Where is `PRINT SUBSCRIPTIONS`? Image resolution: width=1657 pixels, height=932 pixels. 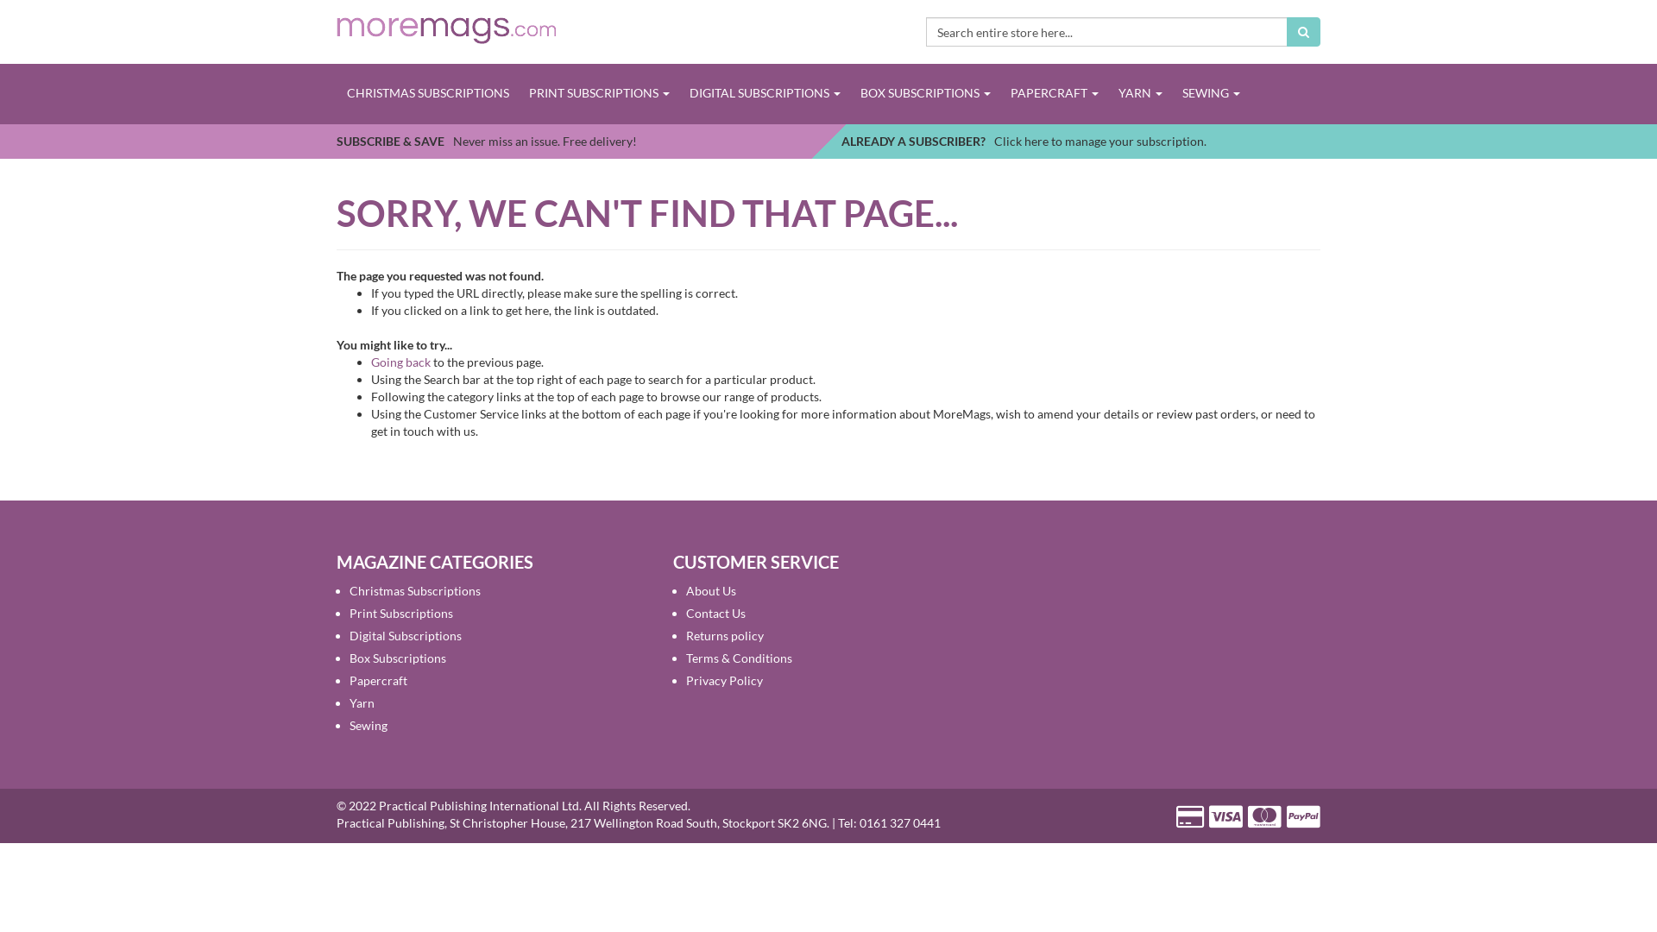
PRINT SUBSCRIPTIONS is located at coordinates (599, 93).